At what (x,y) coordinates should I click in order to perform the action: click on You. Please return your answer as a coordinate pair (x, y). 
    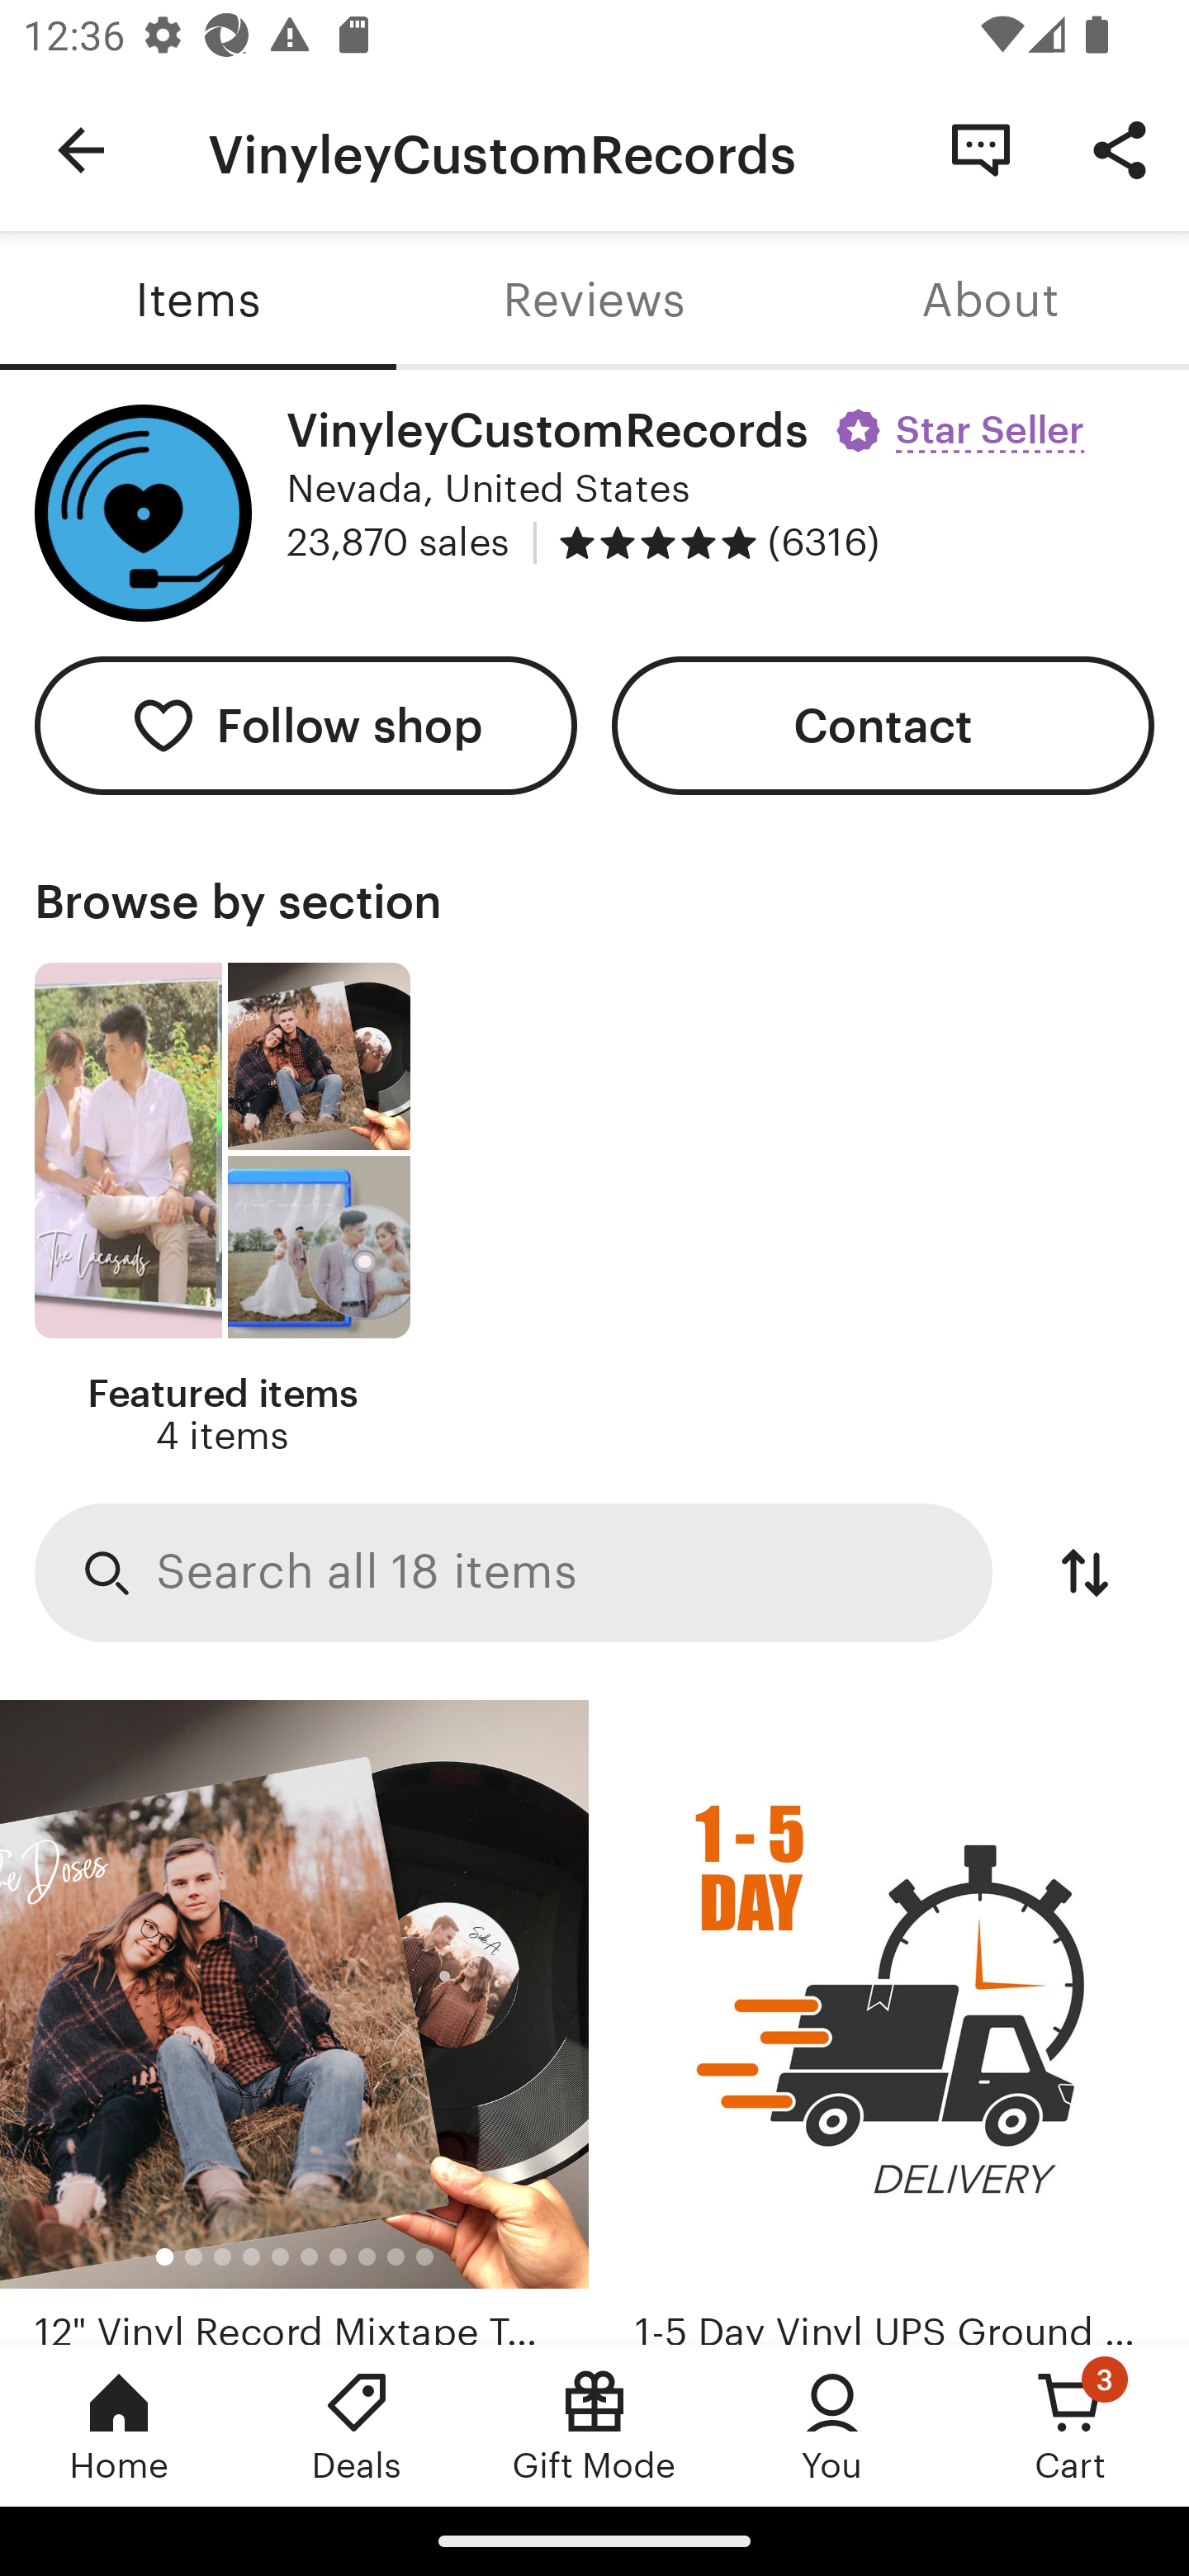
    Looking at the image, I should click on (832, 2425).